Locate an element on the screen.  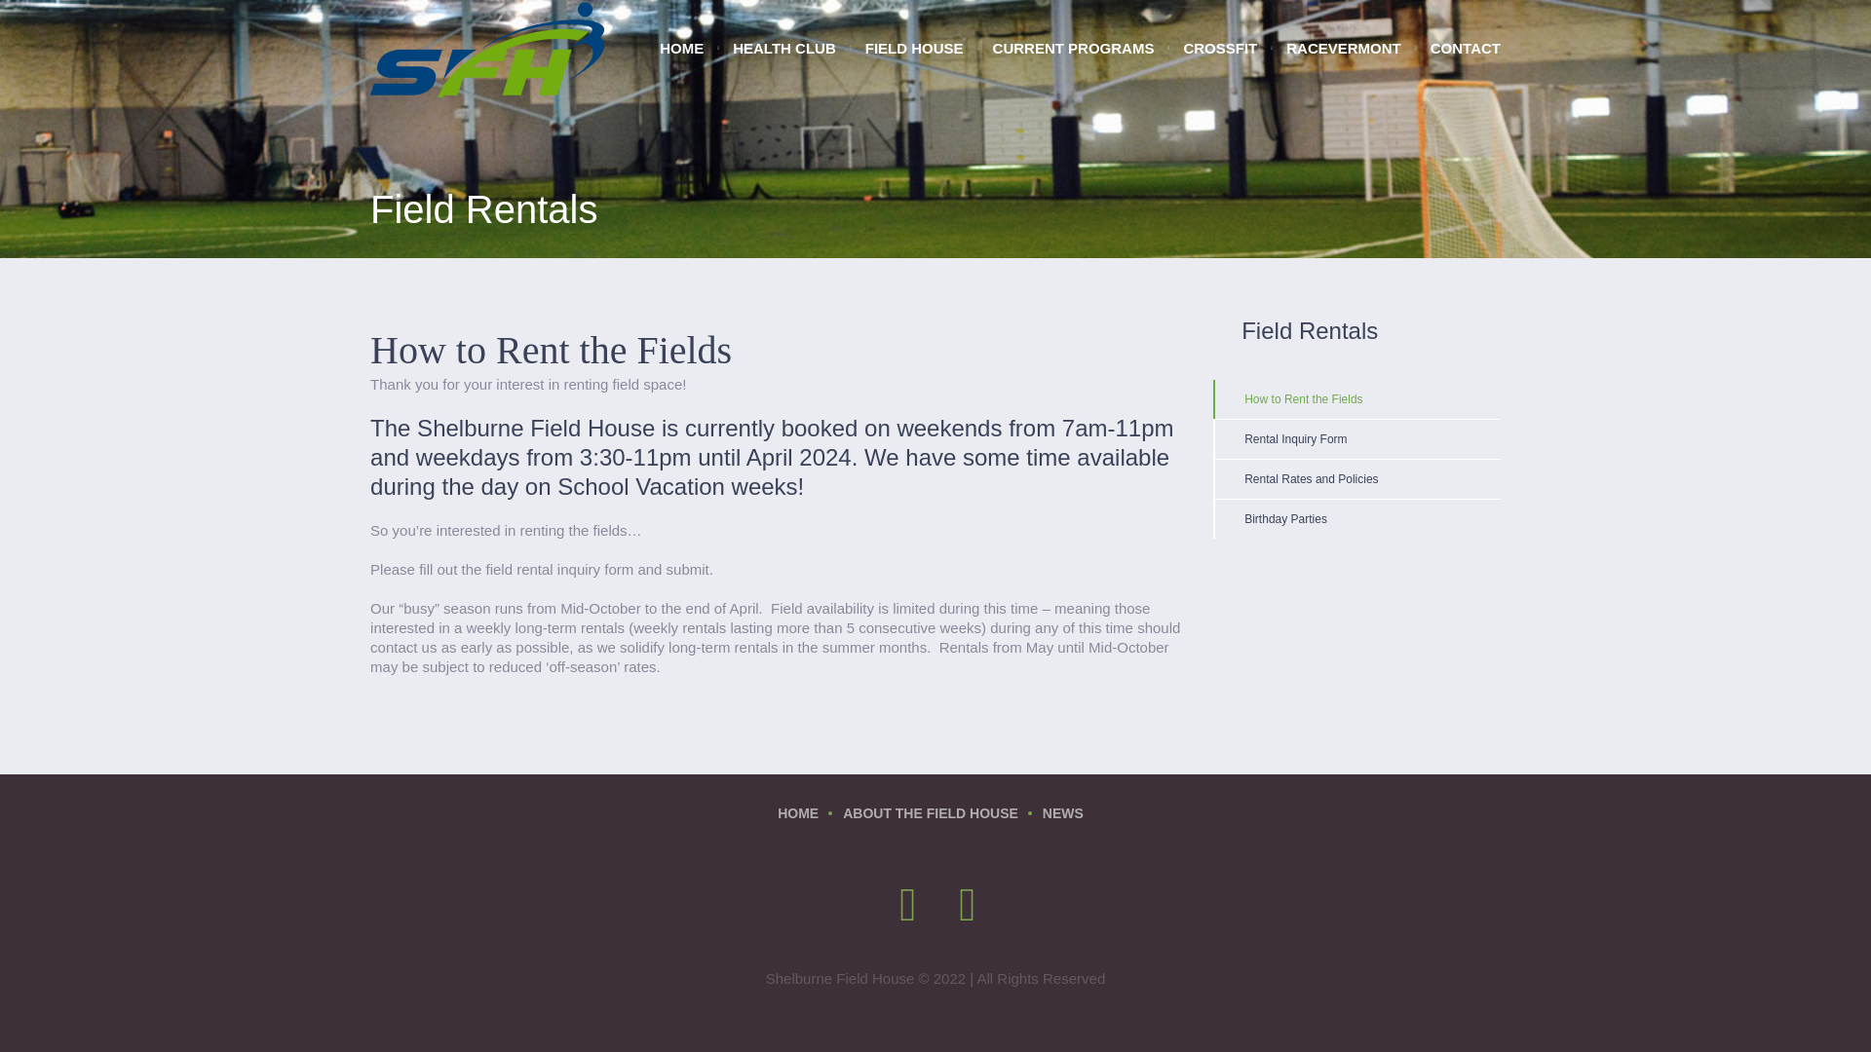
RACEVERMONT is located at coordinates (1344, 49).